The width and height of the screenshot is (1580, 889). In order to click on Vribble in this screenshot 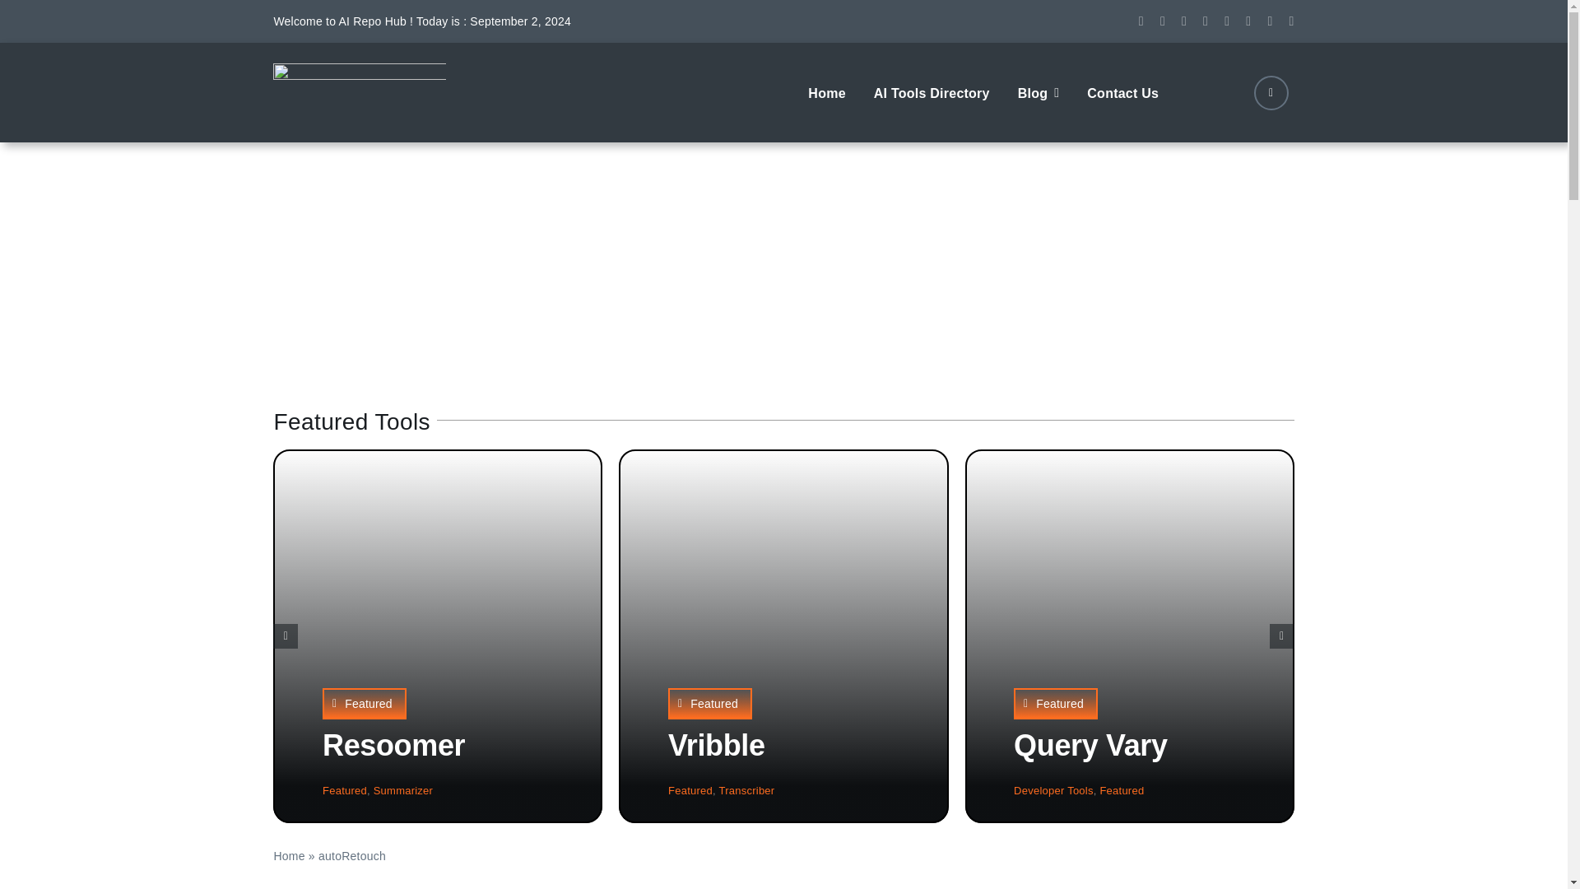, I will do `click(716, 744)`.